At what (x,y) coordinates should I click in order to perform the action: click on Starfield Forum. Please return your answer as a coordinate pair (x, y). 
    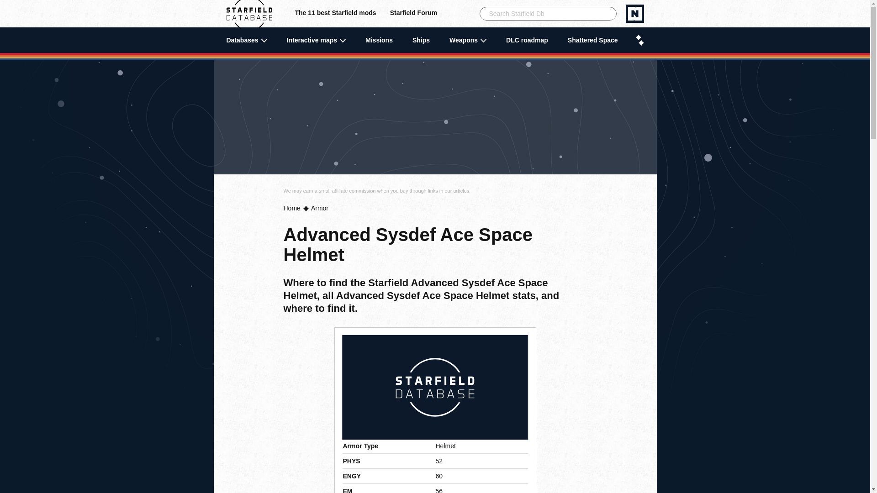
    Looking at the image, I should click on (413, 14).